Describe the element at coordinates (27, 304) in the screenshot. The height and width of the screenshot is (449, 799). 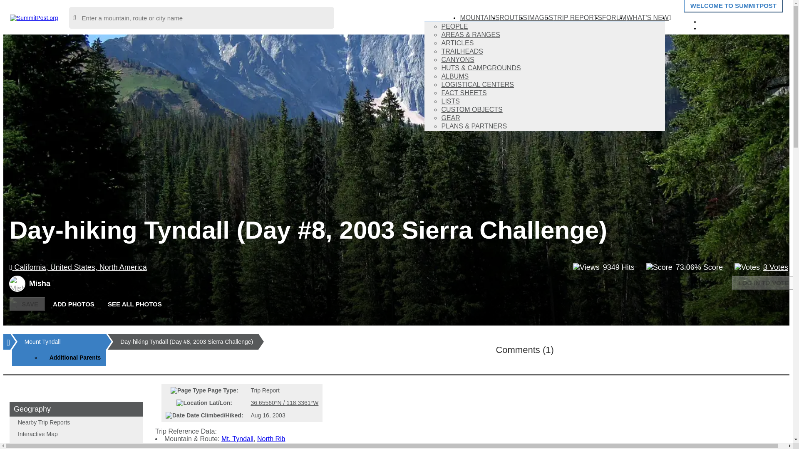
I see `  SAVE` at that location.